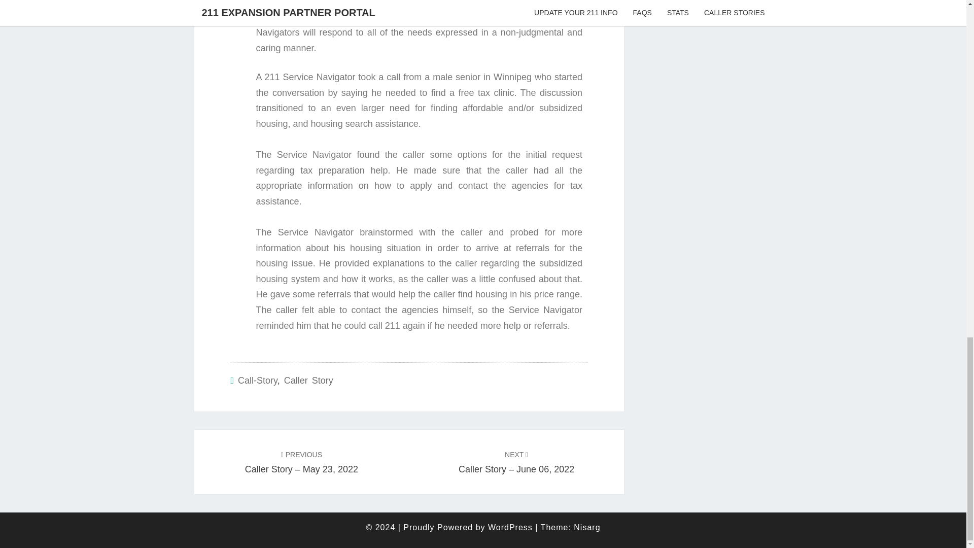  What do you see at coordinates (586, 527) in the screenshot?
I see `Nisarg` at bounding box center [586, 527].